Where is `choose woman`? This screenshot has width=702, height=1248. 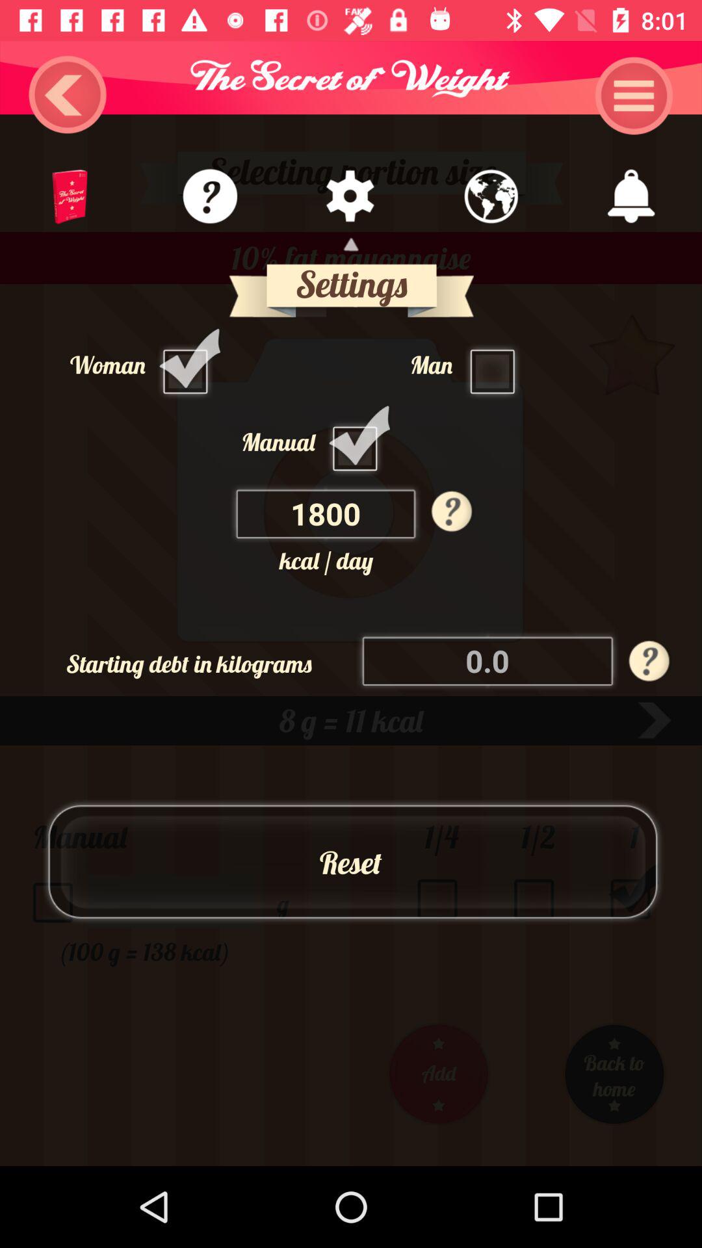 choose woman is located at coordinates (188, 364).